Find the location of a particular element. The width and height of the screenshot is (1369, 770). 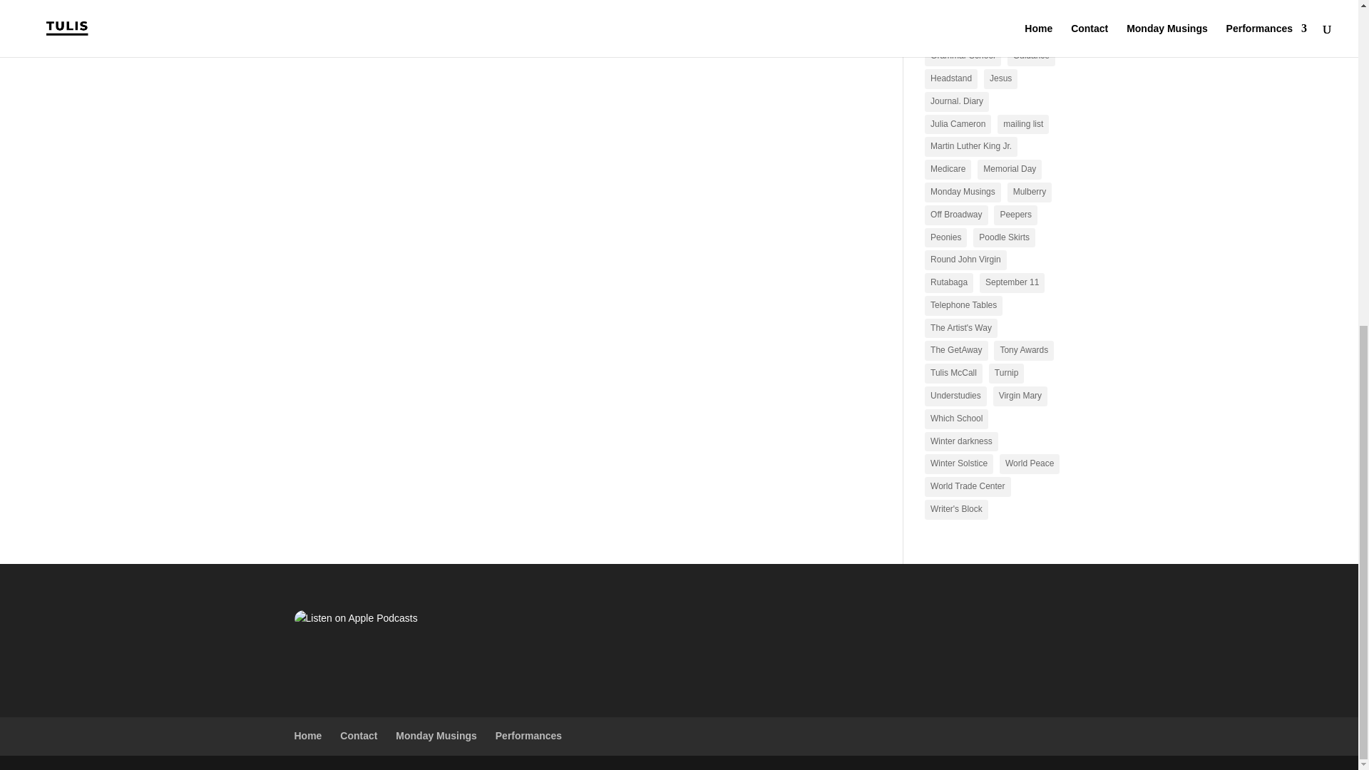

Grammar School is located at coordinates (963, 56).